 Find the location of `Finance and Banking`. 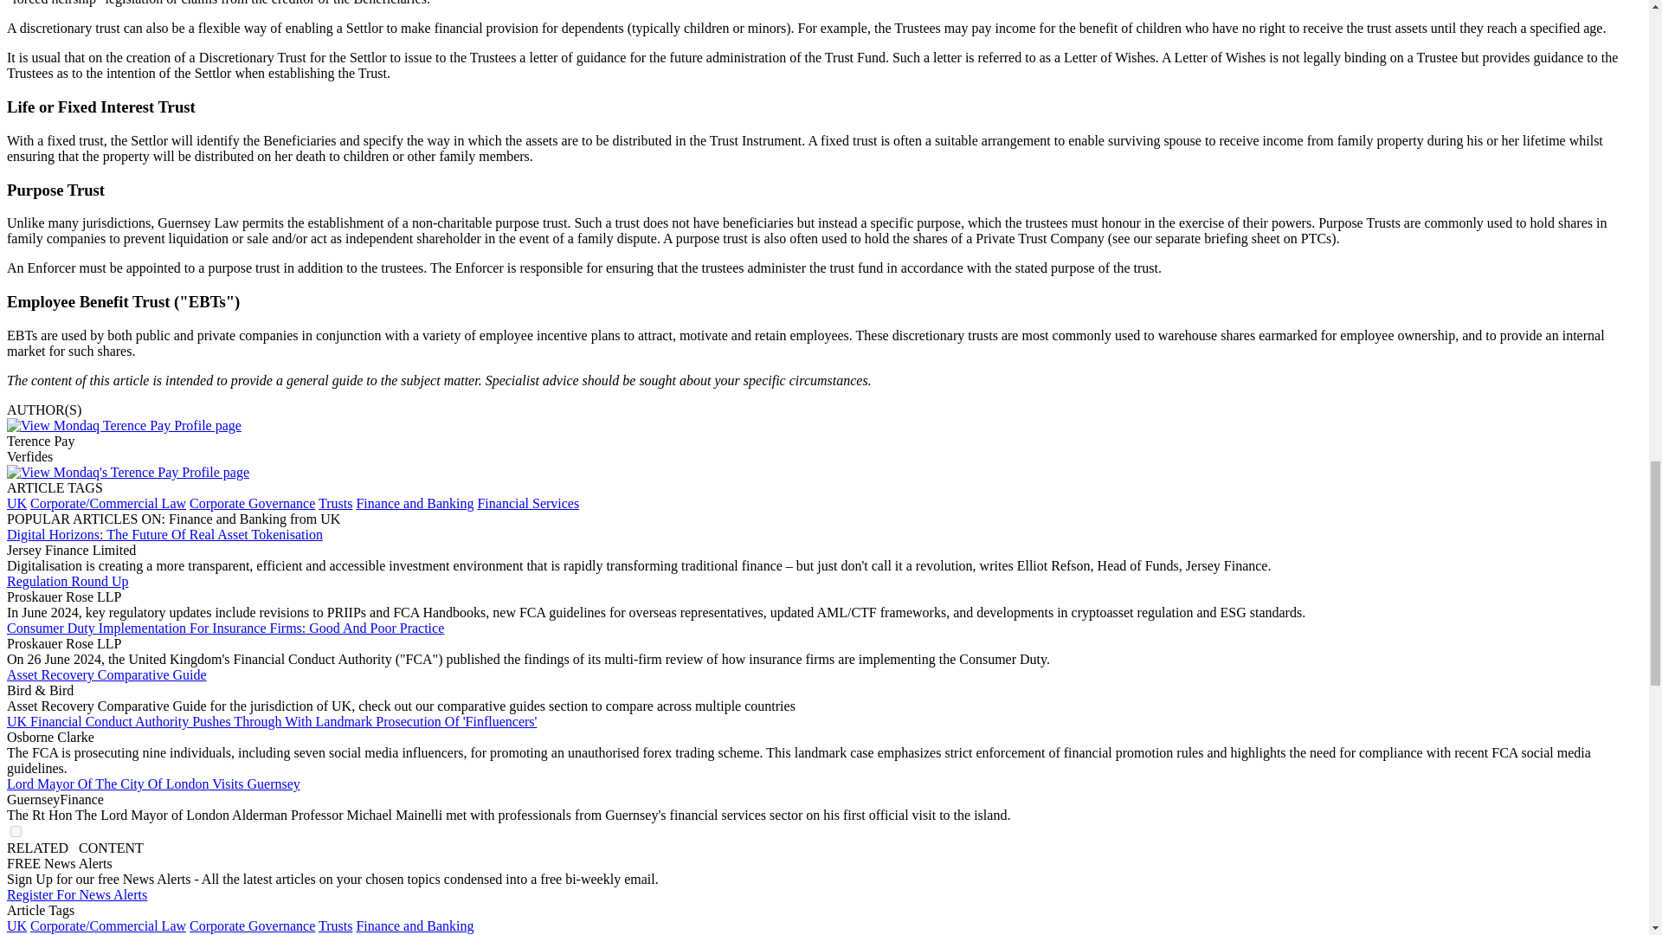

Finance and Banking is located at coordinates (414, 503).